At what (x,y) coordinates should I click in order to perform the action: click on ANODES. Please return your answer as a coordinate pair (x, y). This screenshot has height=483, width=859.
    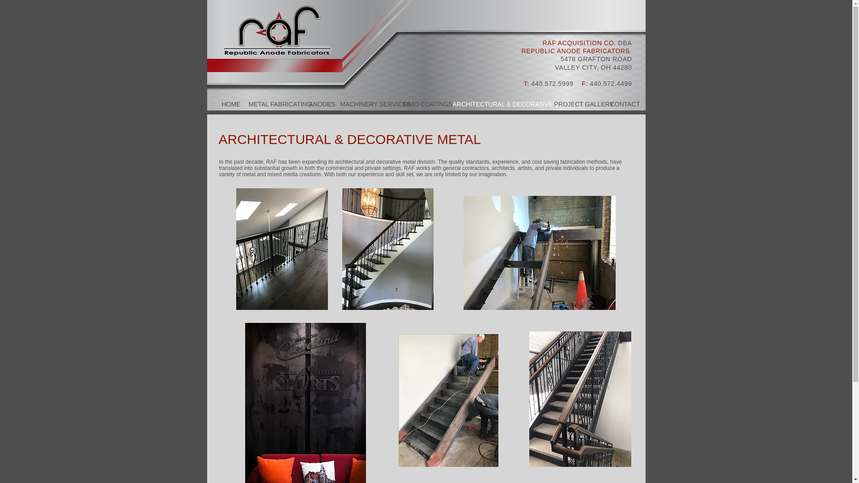
    Looking at the image, I should click on (318, 104).